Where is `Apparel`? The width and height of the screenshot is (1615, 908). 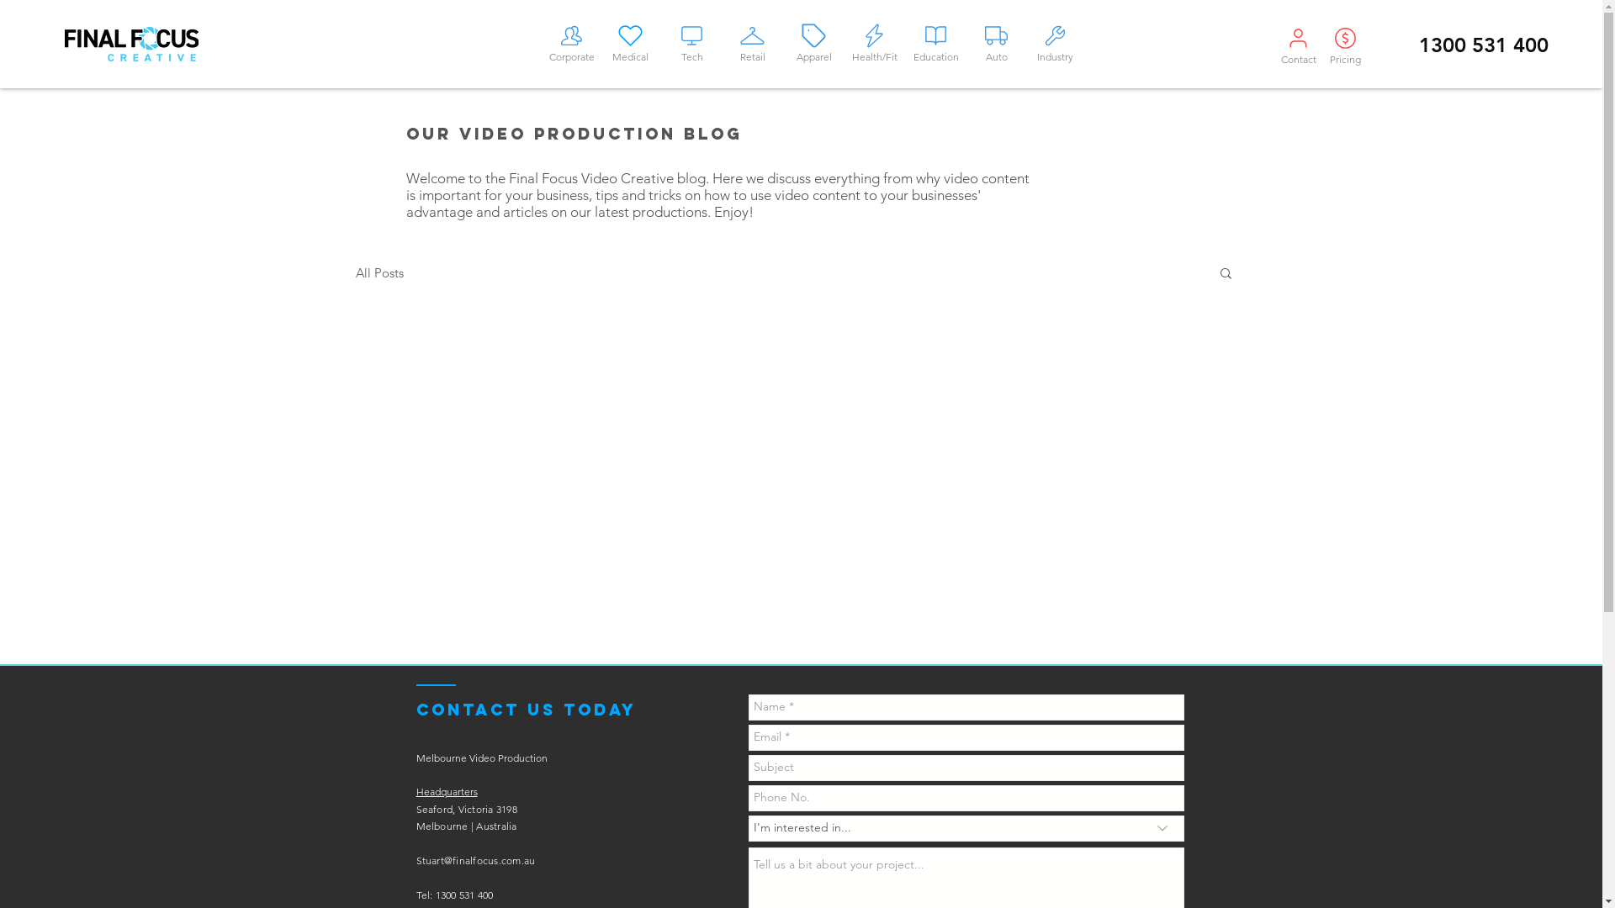
Apparel is located at coordinates (813, 42).